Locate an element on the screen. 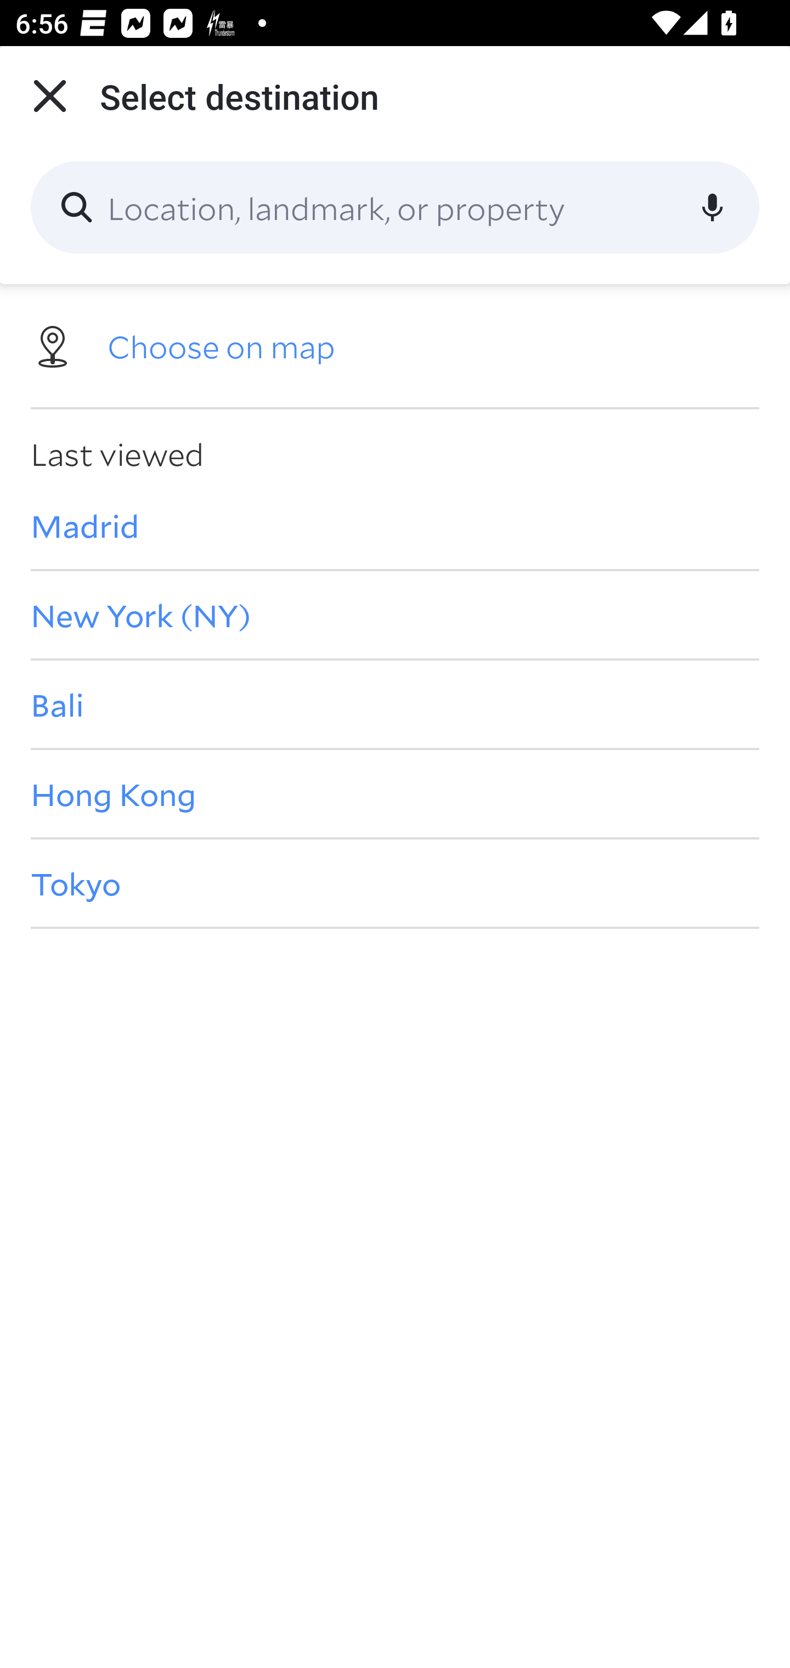 The height and width of the screenshot is (1668, 790). Hong Kong is located at coordinates (395, 794).